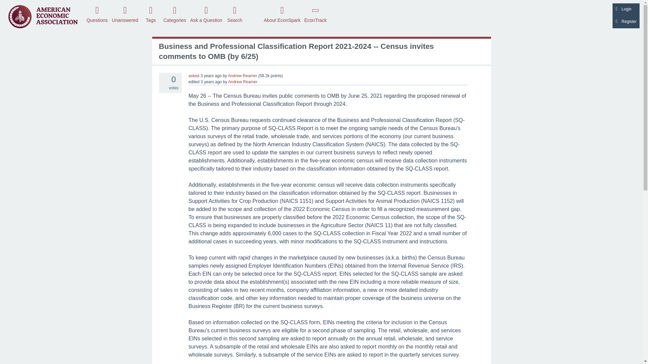 The image size is (648, 364). I want to click on Andrew Reamer, so click(242, 76).